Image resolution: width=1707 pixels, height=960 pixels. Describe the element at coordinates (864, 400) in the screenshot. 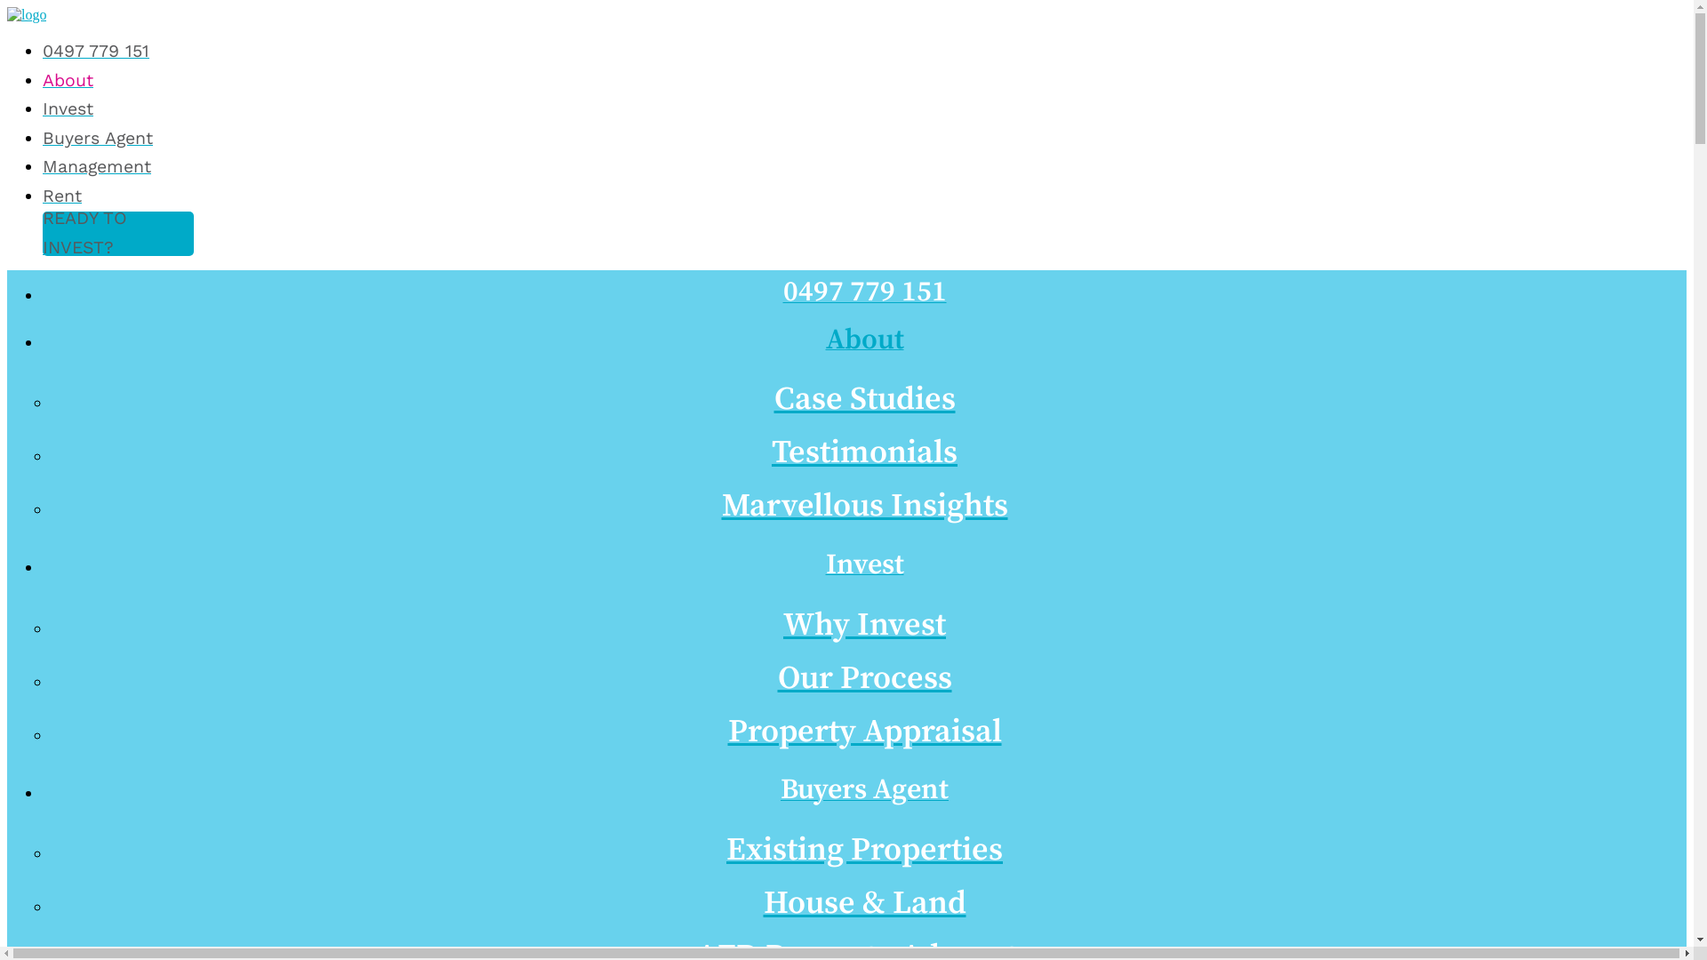

I see `Case Studies` at that location.